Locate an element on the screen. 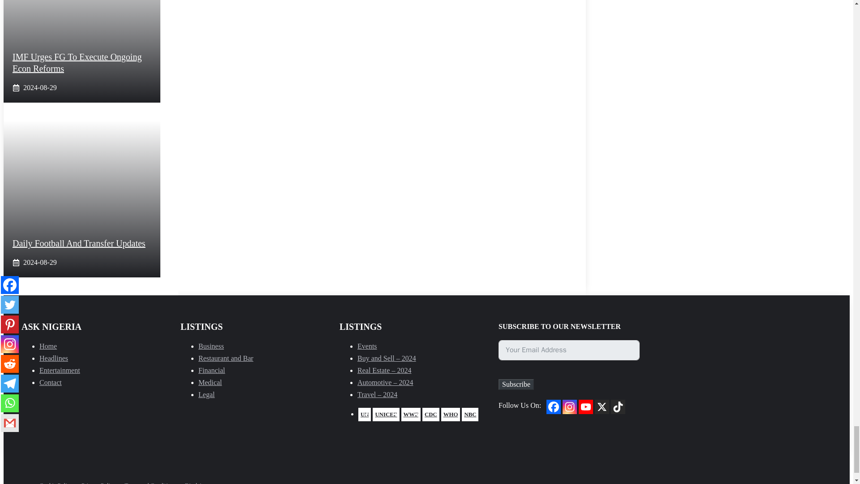 The width and height of the screenshot is (860, 484). Youtube channel is located at coordinates (586, 407).